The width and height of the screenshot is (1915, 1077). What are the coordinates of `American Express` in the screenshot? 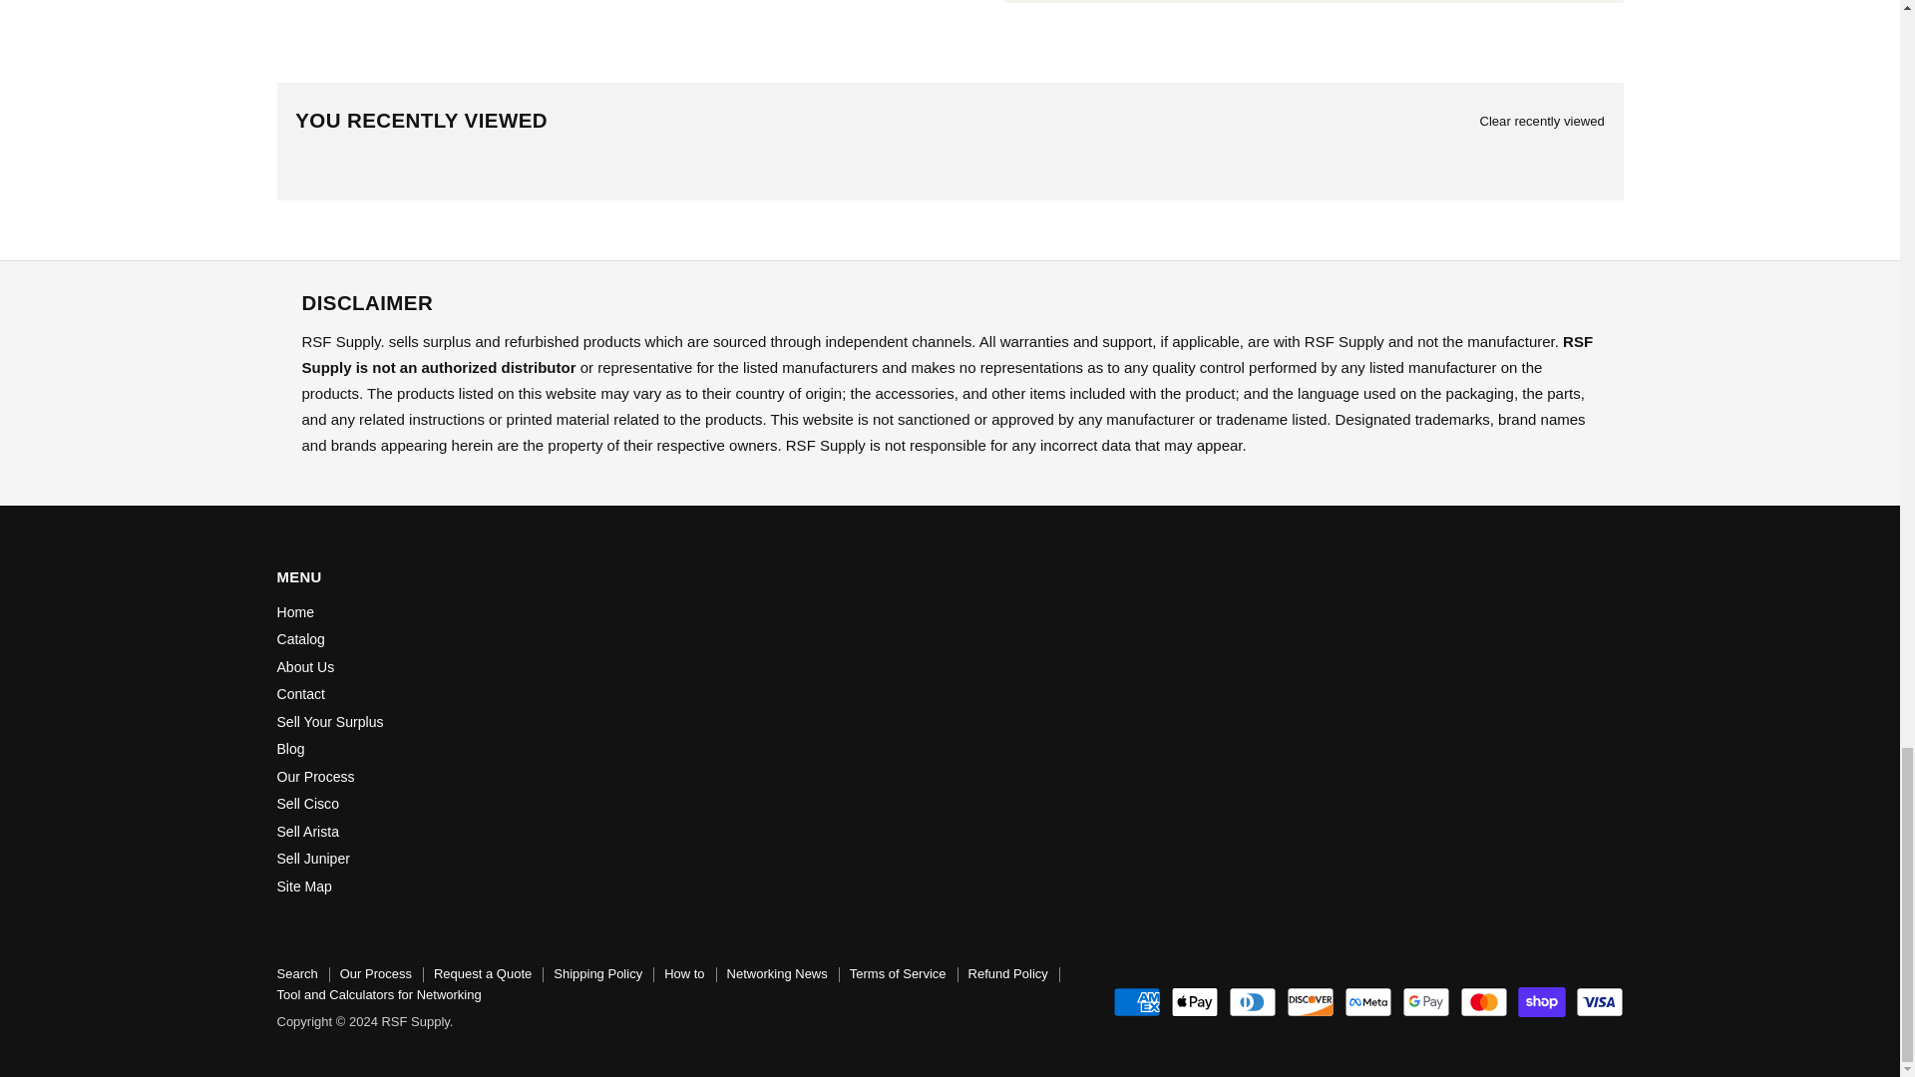 It's located at (1136, 1001).